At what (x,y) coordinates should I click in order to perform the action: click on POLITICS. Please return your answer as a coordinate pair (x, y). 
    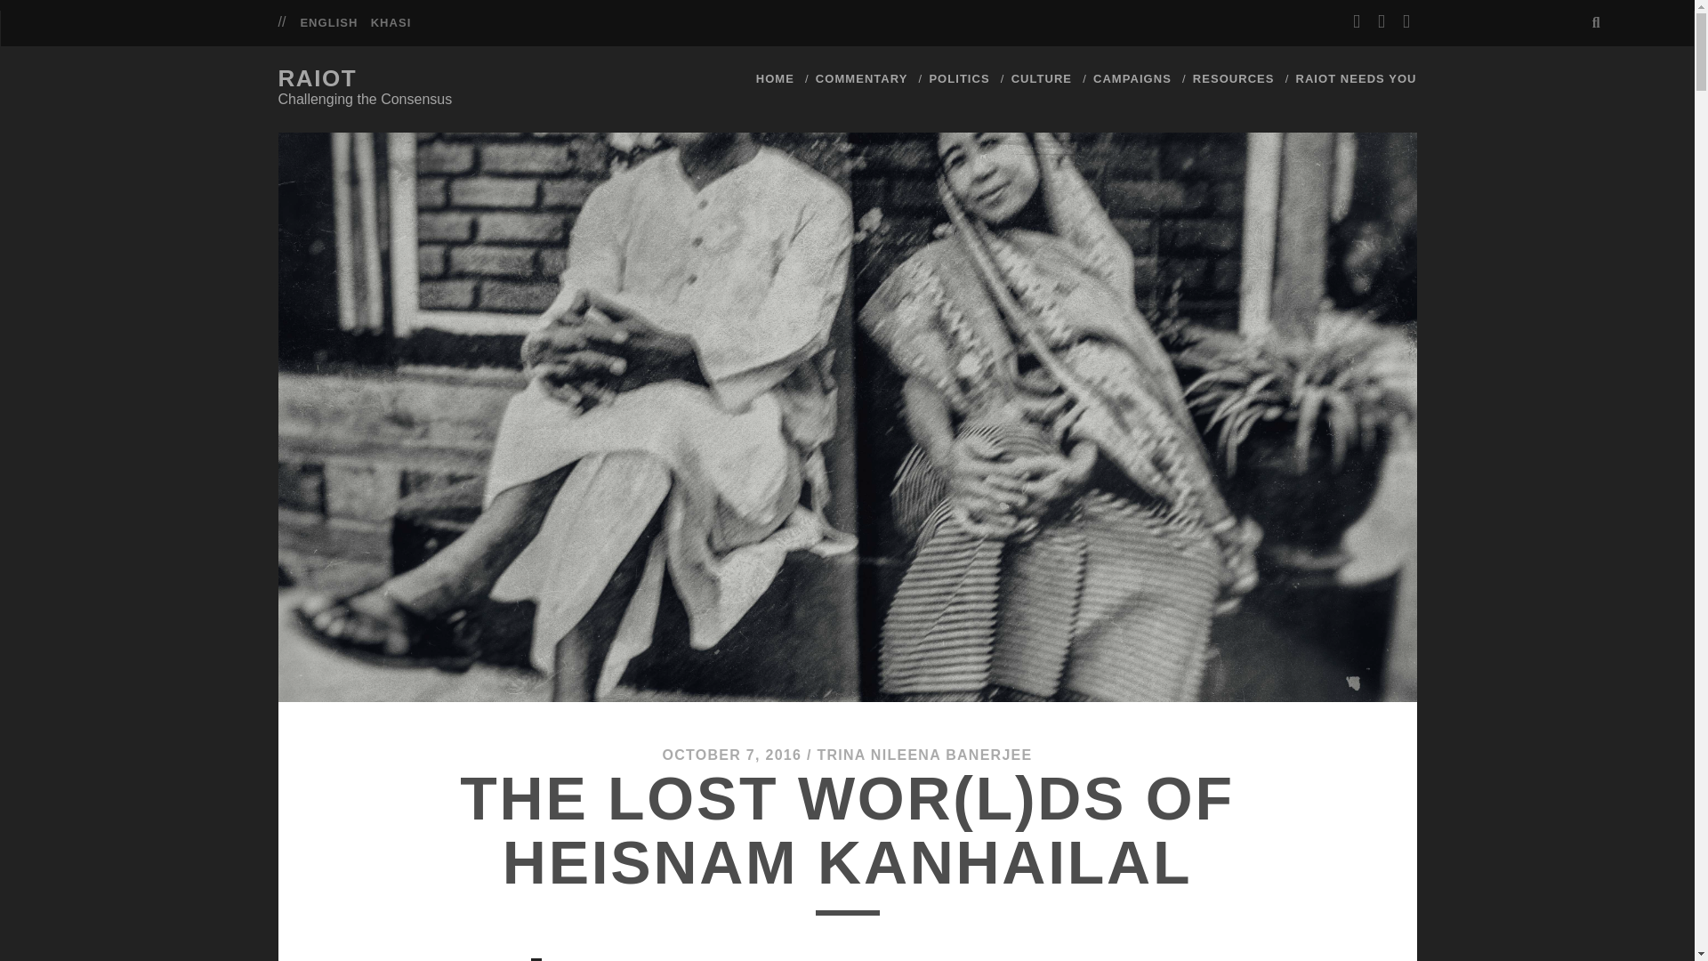
    Looking at the image, I should click on (959, 78).